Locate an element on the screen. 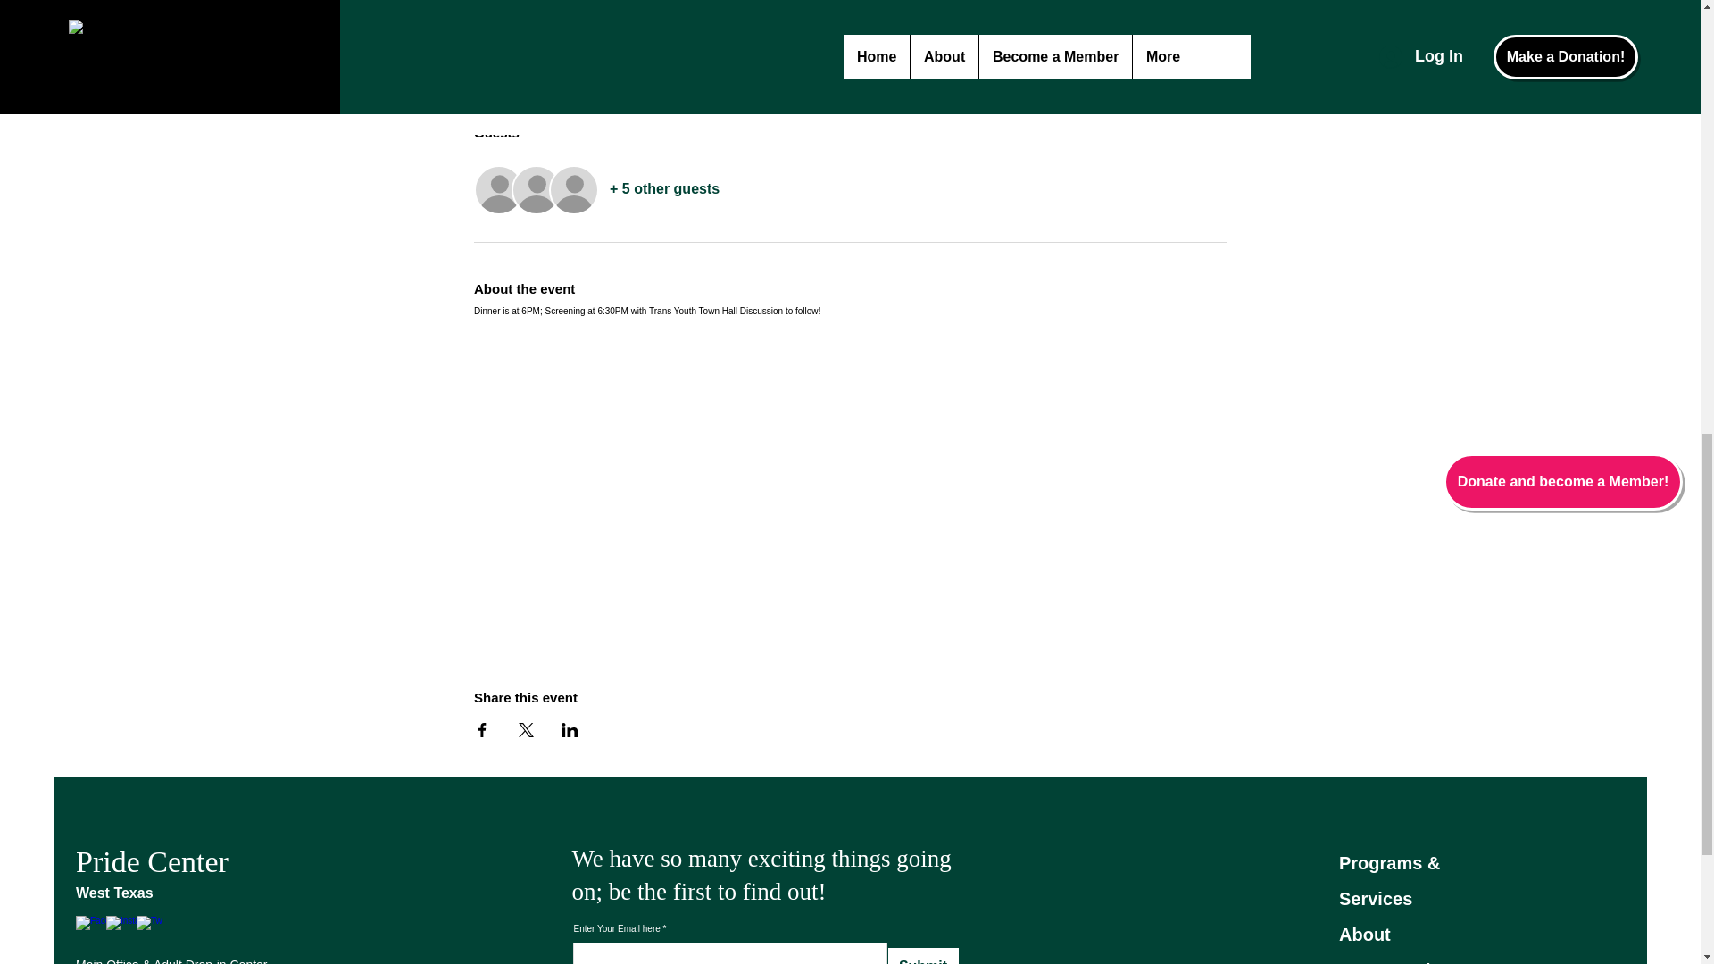 This screenshot has width=1714, height=964. Submit is located at coordinates (923, 955).